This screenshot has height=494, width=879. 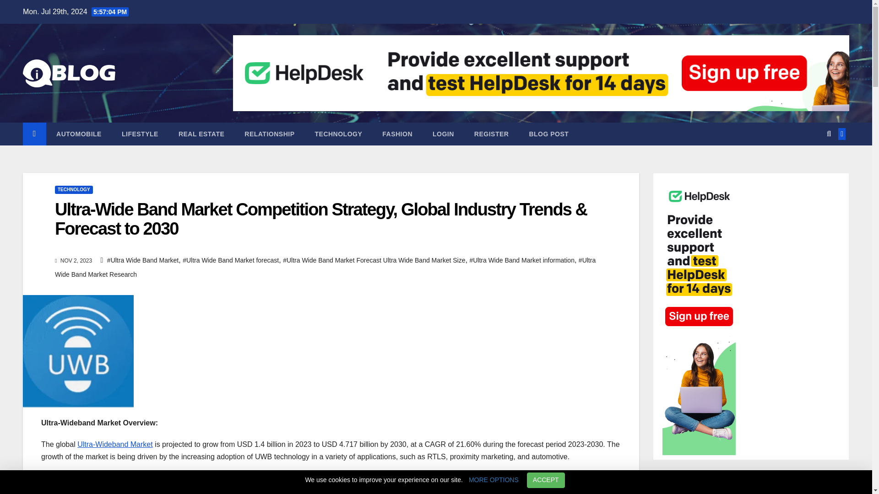 What do you see at coordinates (397, 134) in the screenshot?
I see `Fashion` at bounding box center [397, 134].